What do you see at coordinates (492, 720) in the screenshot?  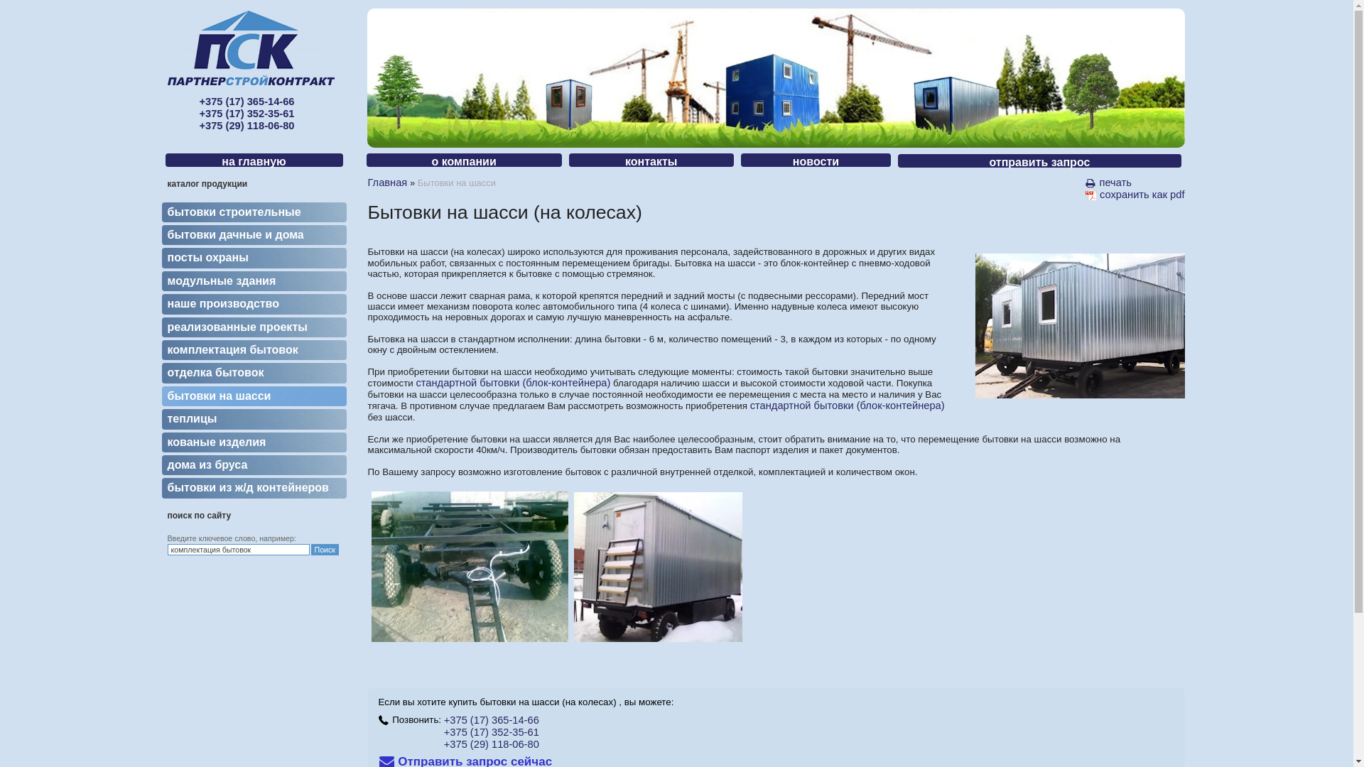 I see `+375 (17) 365-14-66` at bounding box center [492, 720].